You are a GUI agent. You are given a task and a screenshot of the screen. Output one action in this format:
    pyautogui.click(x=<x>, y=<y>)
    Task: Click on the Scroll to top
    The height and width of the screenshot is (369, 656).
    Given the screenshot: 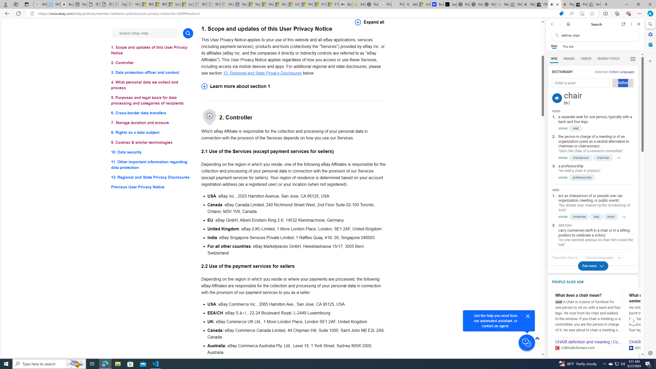 What is the action you would take?
    pyautogui.click(x=537, y=344)
    